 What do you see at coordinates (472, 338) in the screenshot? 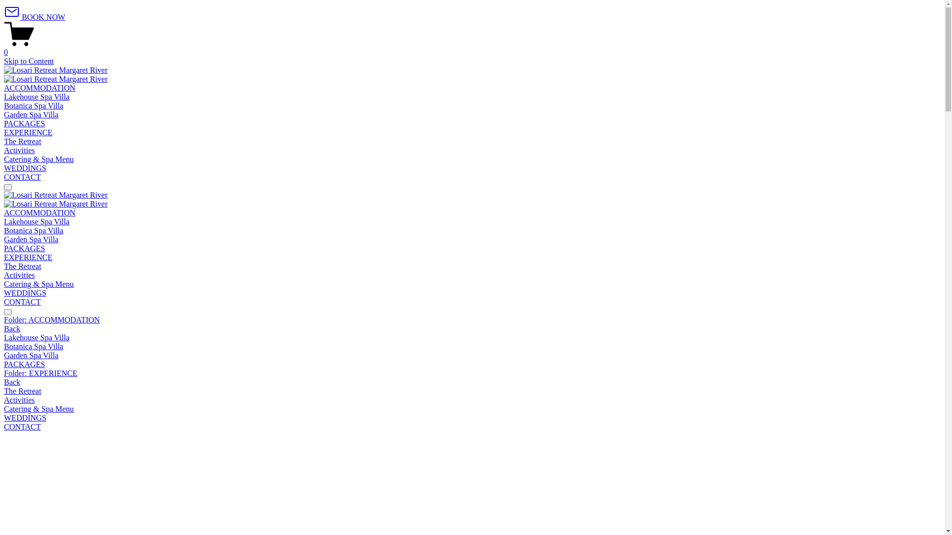
I see `Lakehouse Spa Villa` at bounding box center [472, 338].